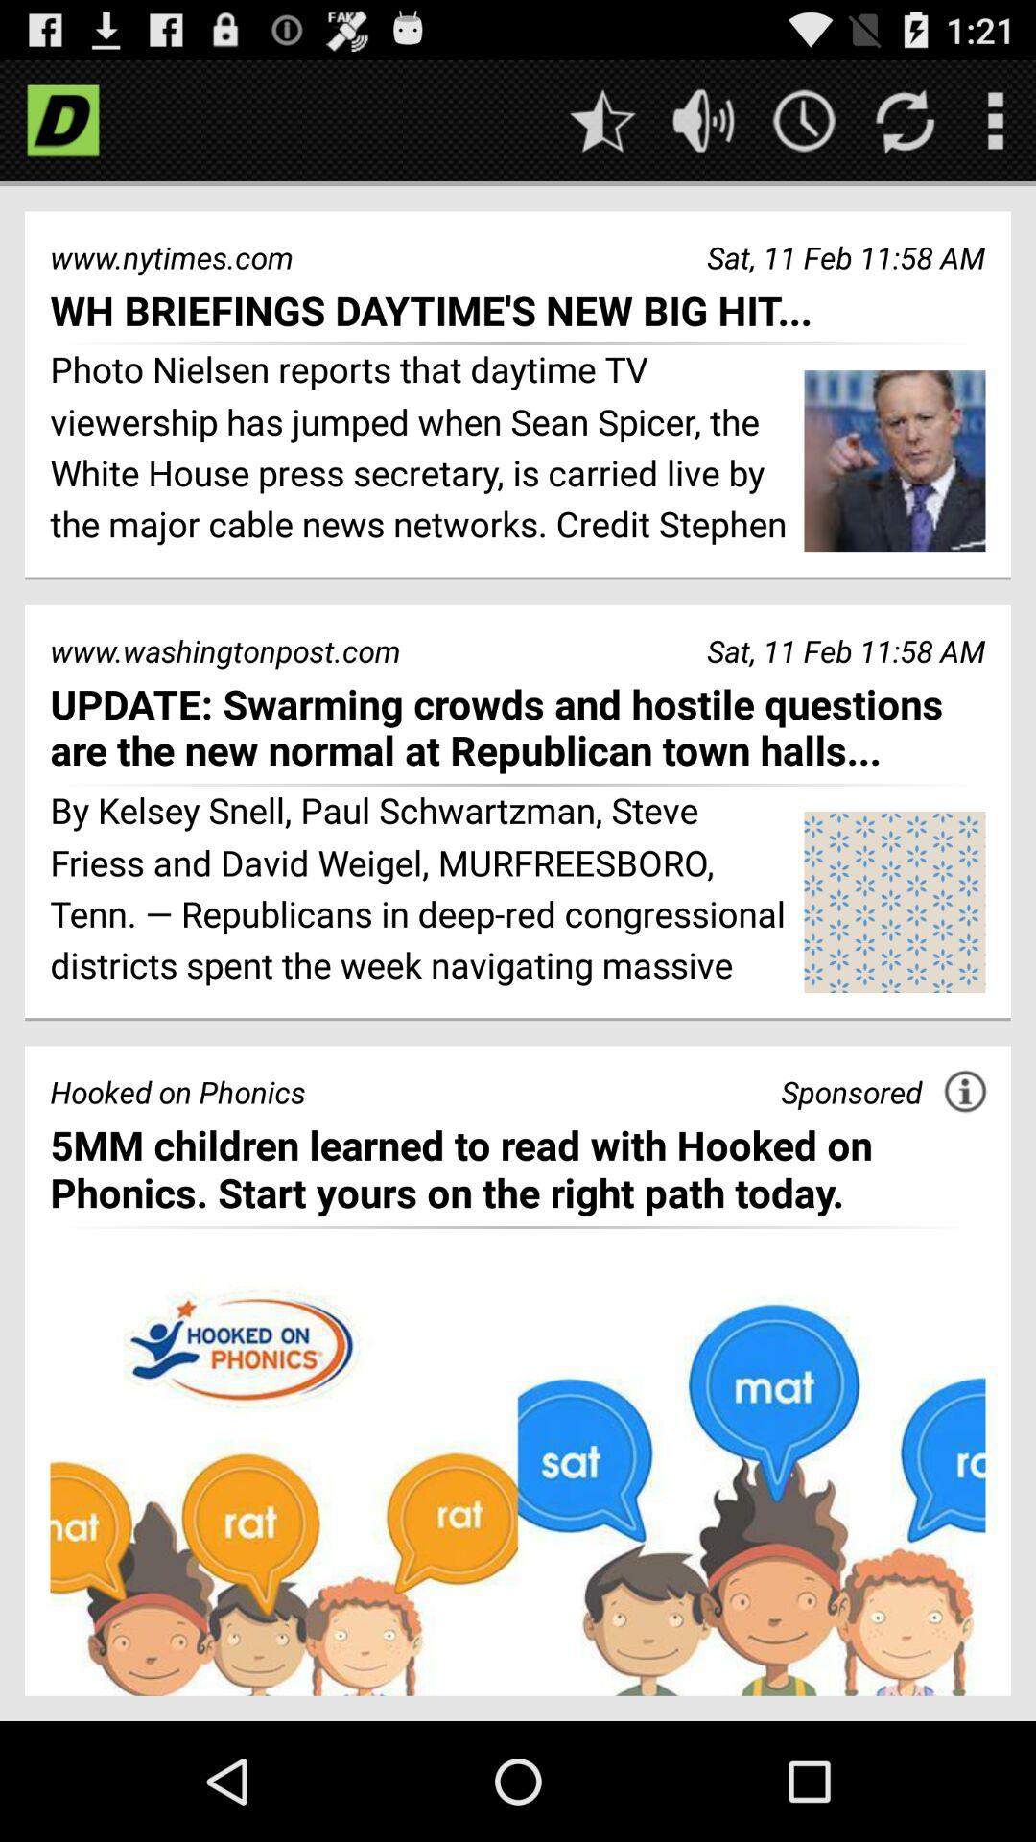 This screenshot has width=1036, height=1842. What do you see at coordinates (852, 1092) in the screenshot?
I see `click icon next to the hooked on phonics icon` at bounding box center [852, 1092].